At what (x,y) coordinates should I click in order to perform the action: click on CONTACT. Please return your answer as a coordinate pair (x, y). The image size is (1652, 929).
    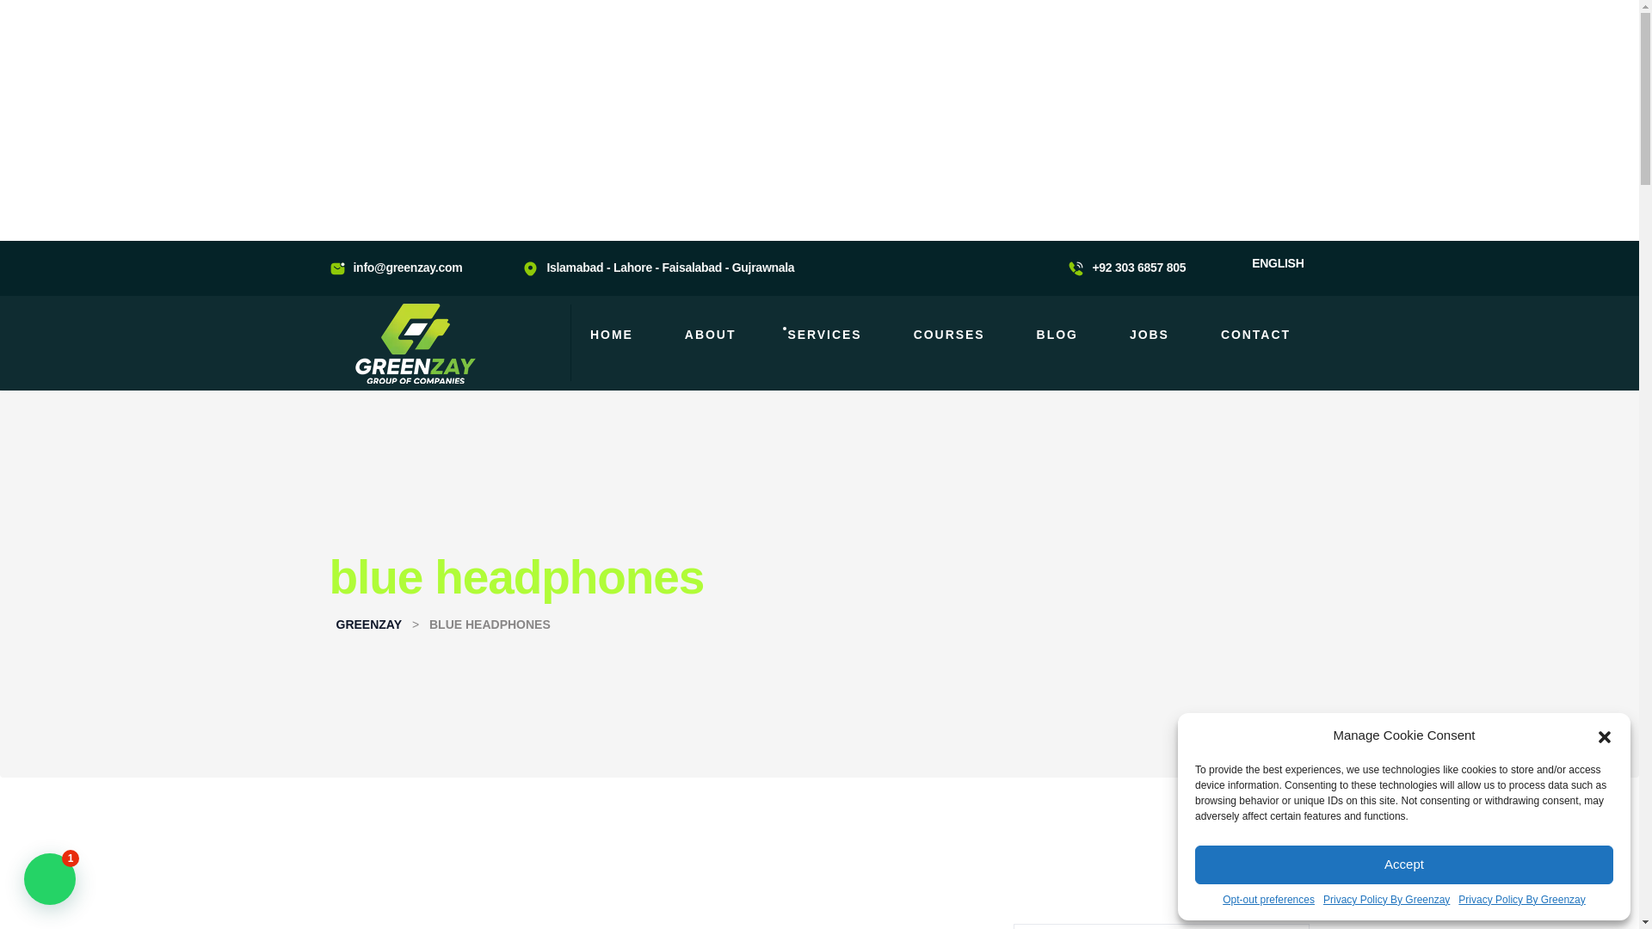
    Looking at the image, I should click on (1254, 334).